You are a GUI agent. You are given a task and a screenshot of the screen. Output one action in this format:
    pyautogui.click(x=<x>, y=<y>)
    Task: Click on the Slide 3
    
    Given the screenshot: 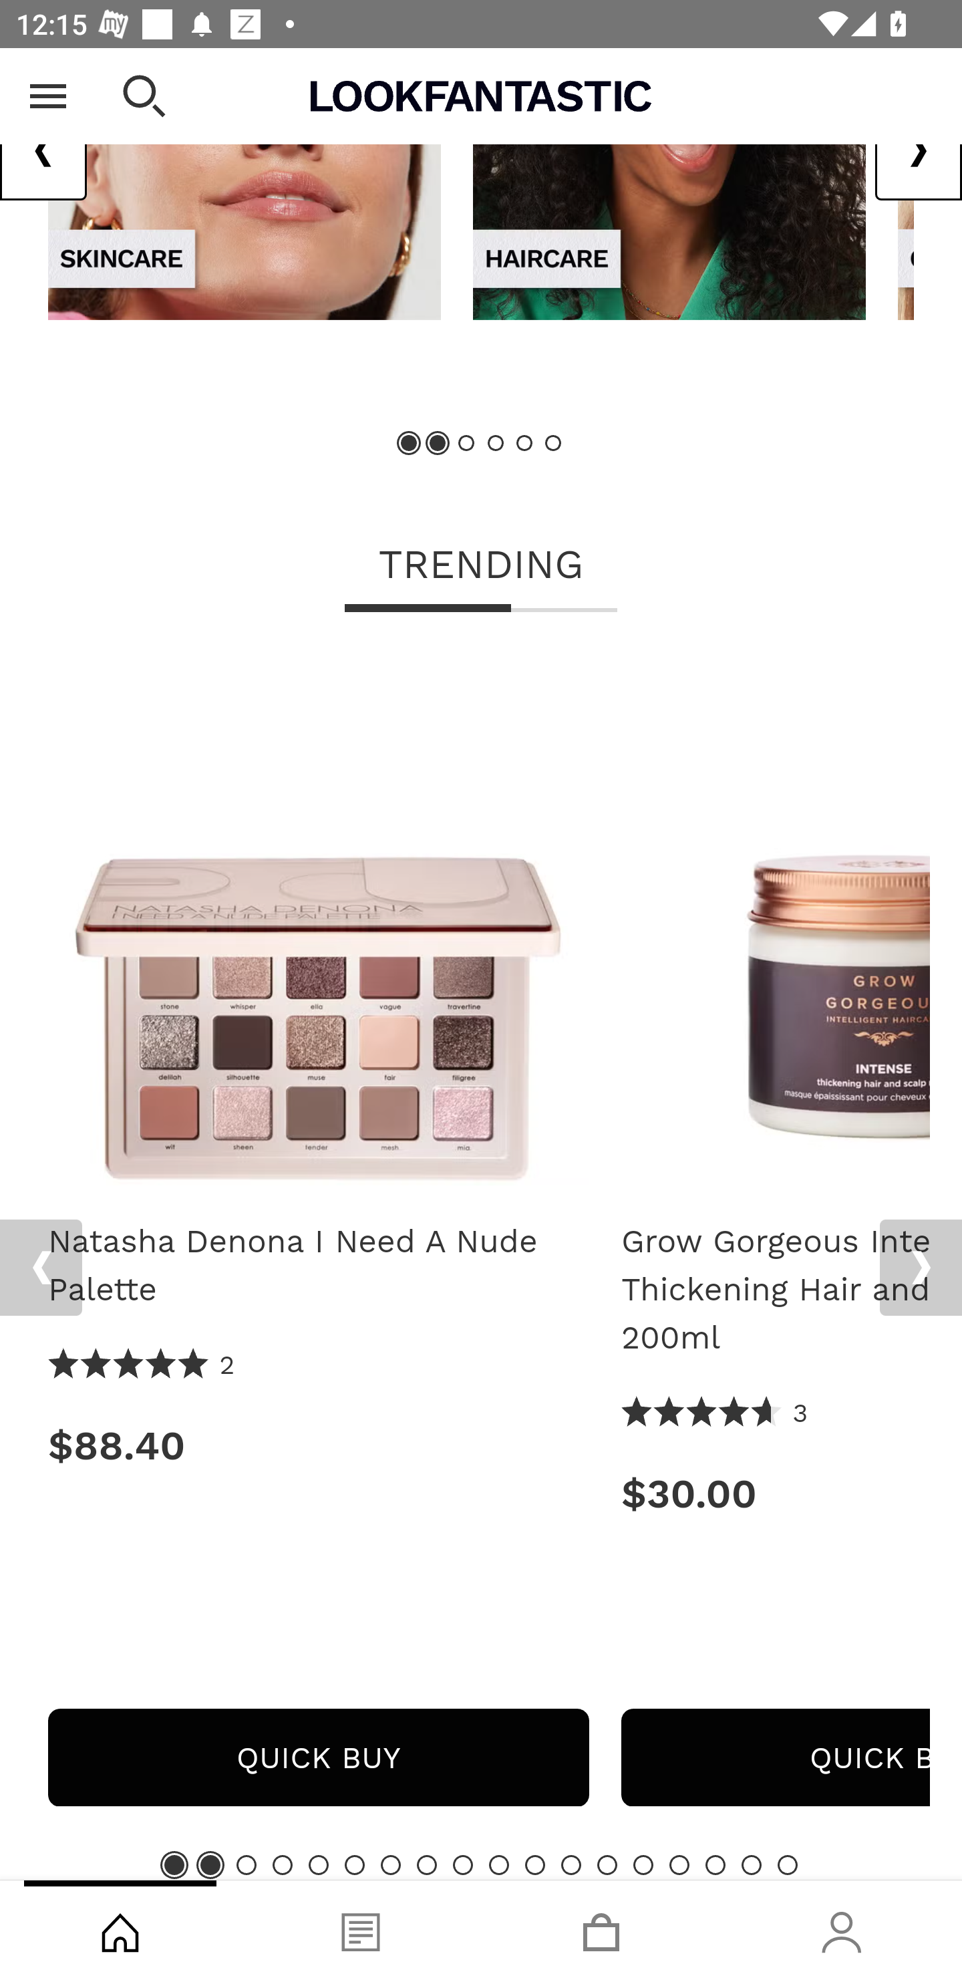 What is the action you would take?
    pyautogui.click(x=247, y=1866)
    